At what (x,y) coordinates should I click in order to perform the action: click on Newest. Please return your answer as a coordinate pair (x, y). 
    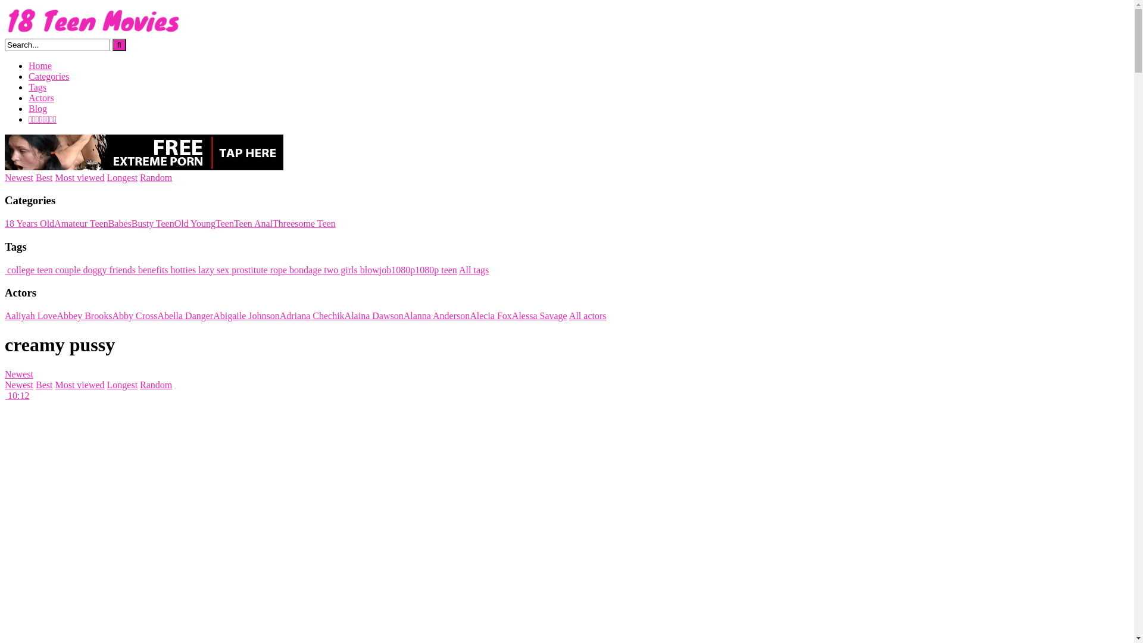
    Looking at the image, I should click on (19, 177).